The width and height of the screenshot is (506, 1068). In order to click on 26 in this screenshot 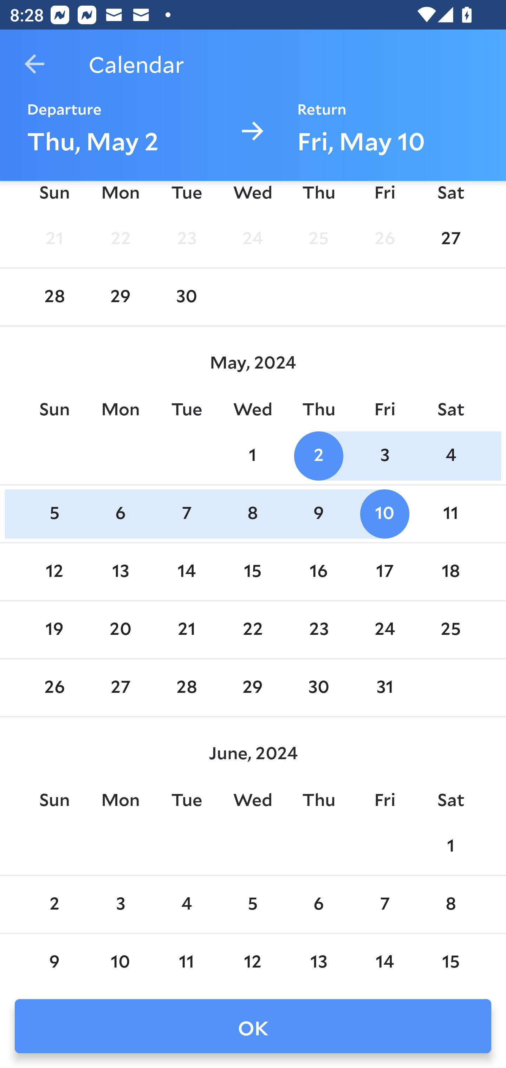, I will do `click(384, 239)`.